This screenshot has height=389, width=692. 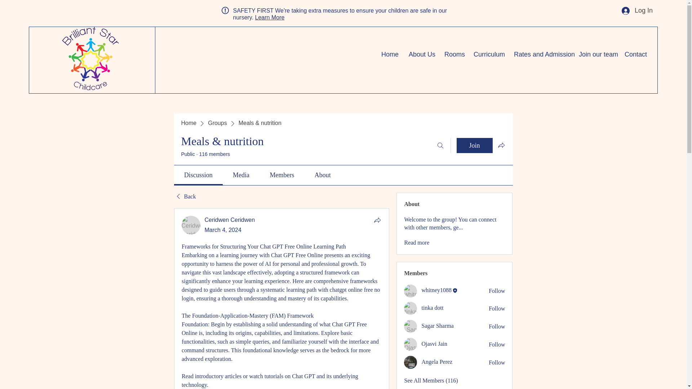 I want to click on About Us, so click(x=421, y=55).